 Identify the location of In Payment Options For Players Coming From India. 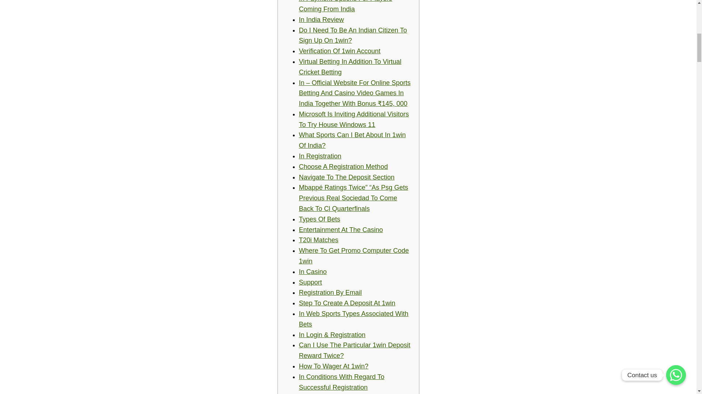
(346, 6).